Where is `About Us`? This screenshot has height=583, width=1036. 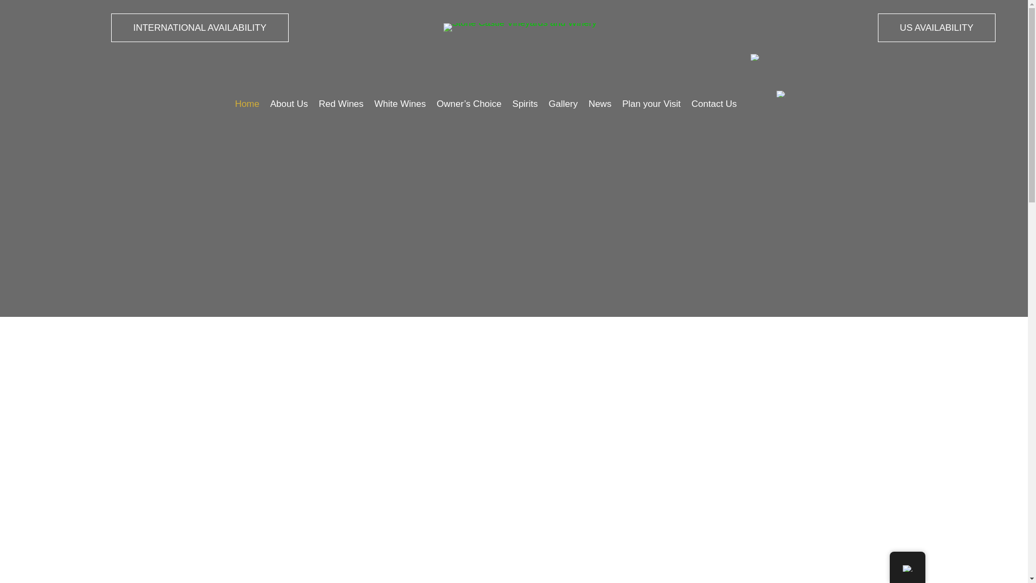
About Us is located at coordinates (289, 105).